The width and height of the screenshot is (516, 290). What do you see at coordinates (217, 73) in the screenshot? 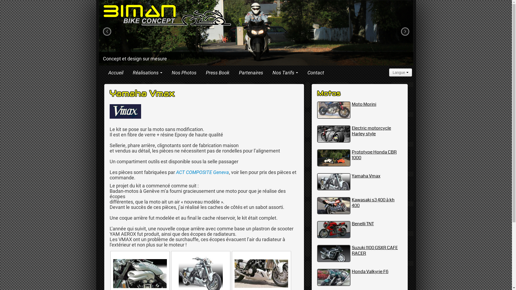
I see `Press Book` at bounding box center [217, 73].